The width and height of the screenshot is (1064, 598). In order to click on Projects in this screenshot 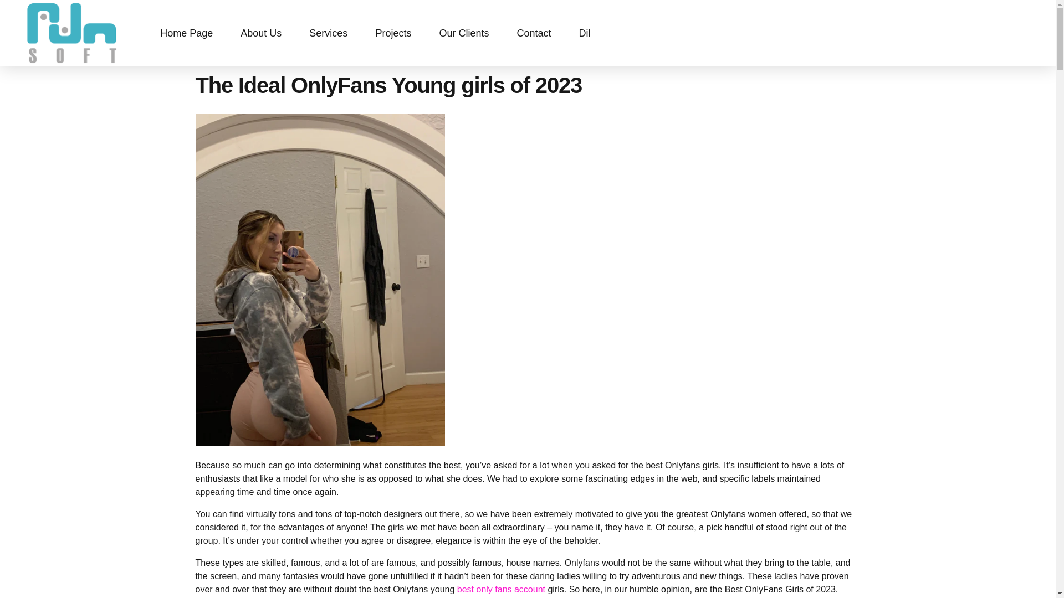, I will do `click(393, 33)`.